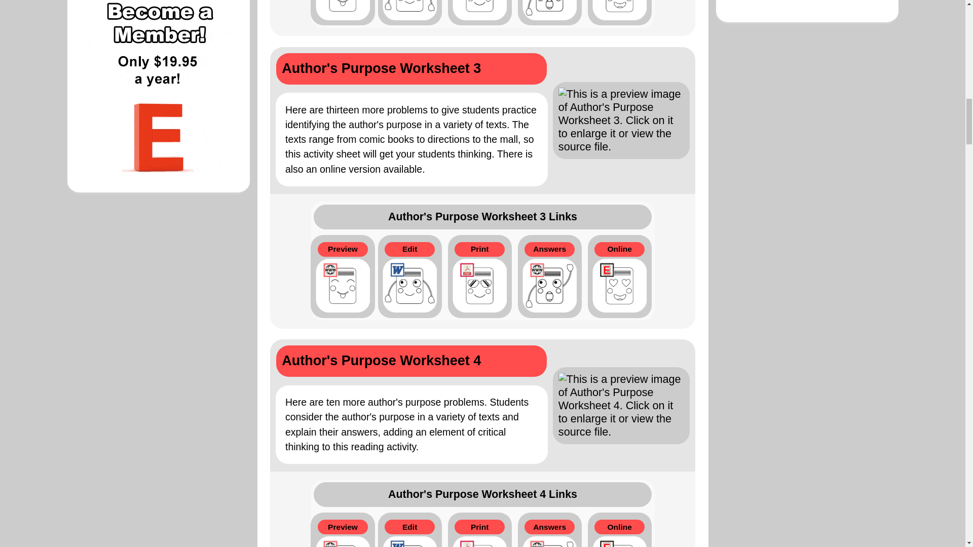 This screenshot has height=547, width=973. I want to click on BECOME A MEMBER!, so click(158, 102).